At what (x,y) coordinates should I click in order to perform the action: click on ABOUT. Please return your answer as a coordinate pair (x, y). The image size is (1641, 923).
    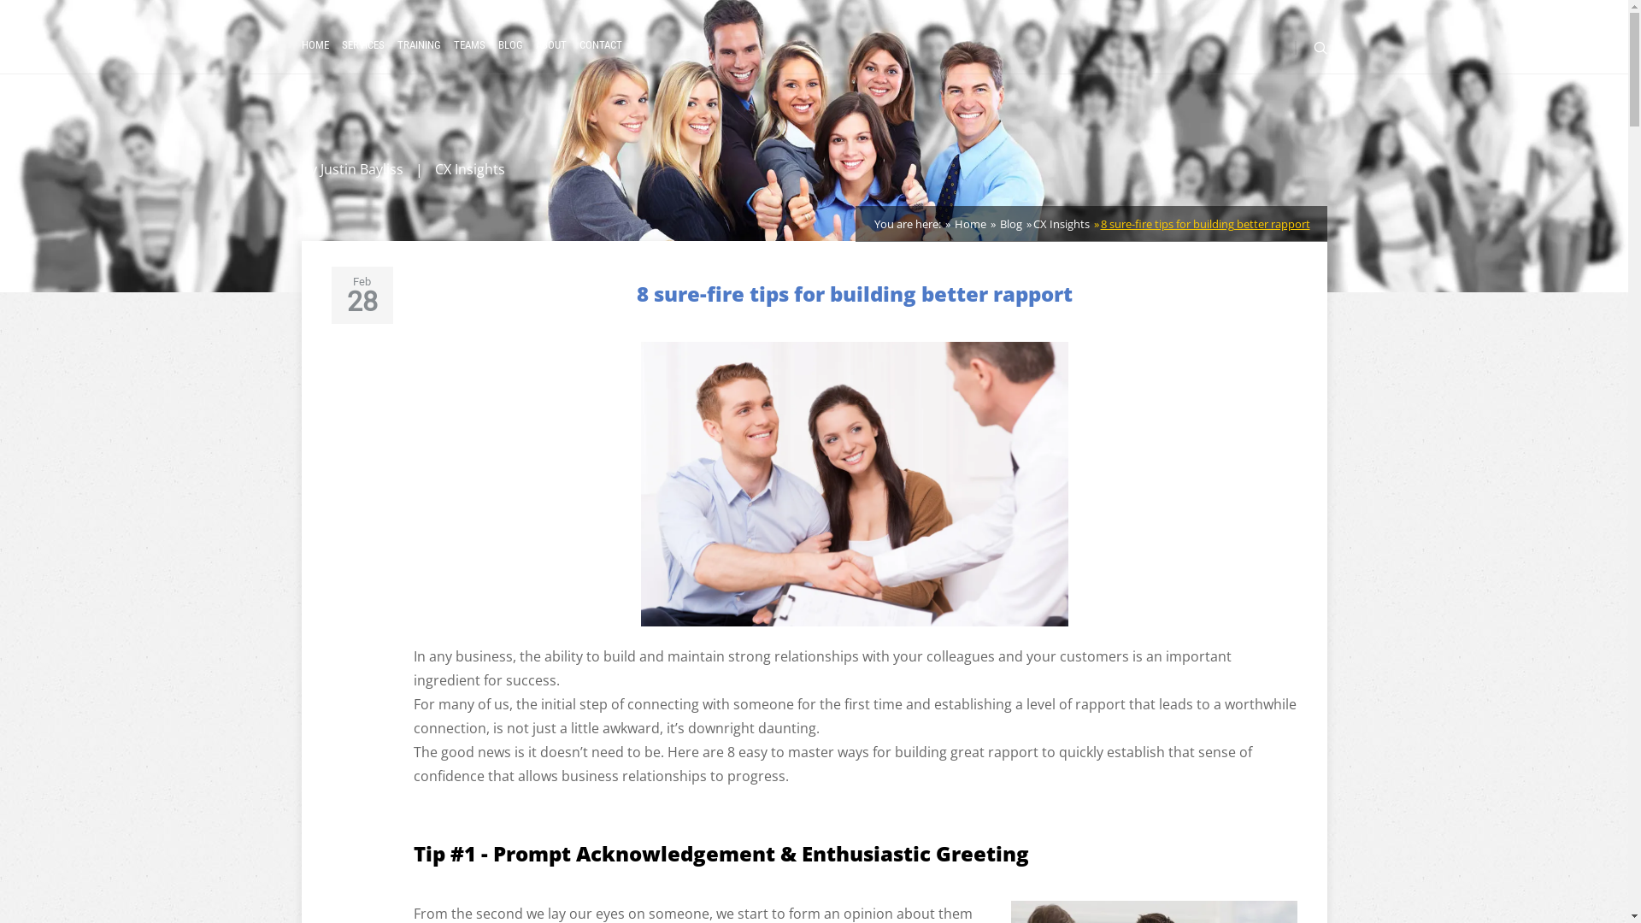
    Looking at the image, I should click on (550, 44).